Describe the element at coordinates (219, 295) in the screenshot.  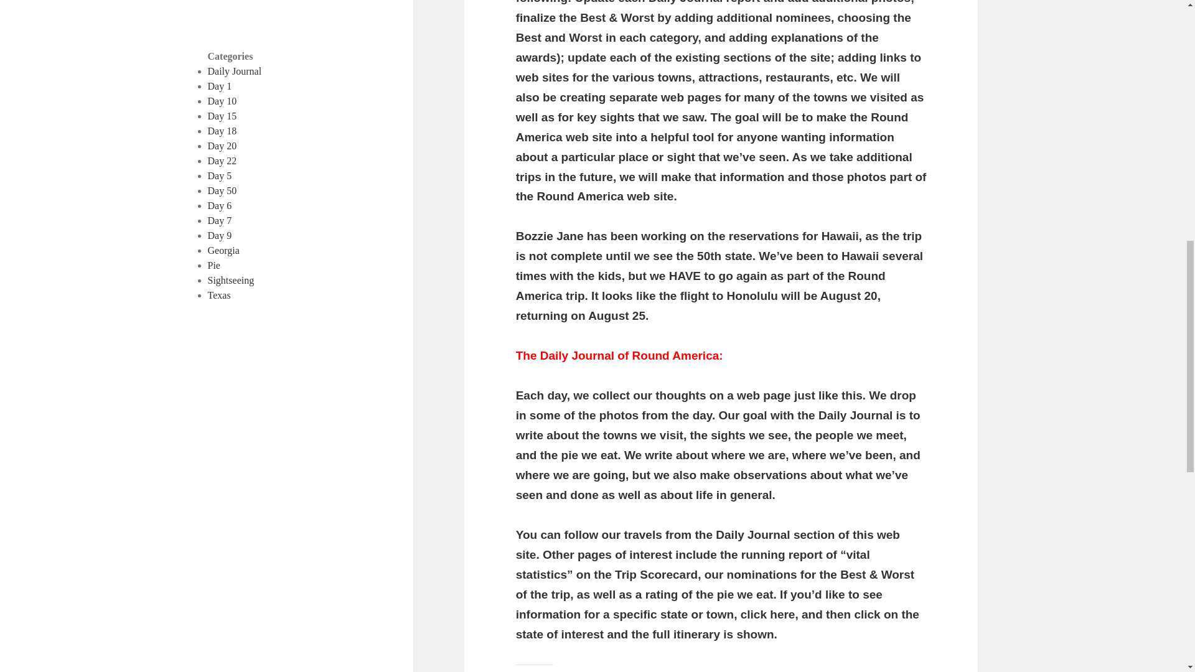
I see `Texas` at that location.